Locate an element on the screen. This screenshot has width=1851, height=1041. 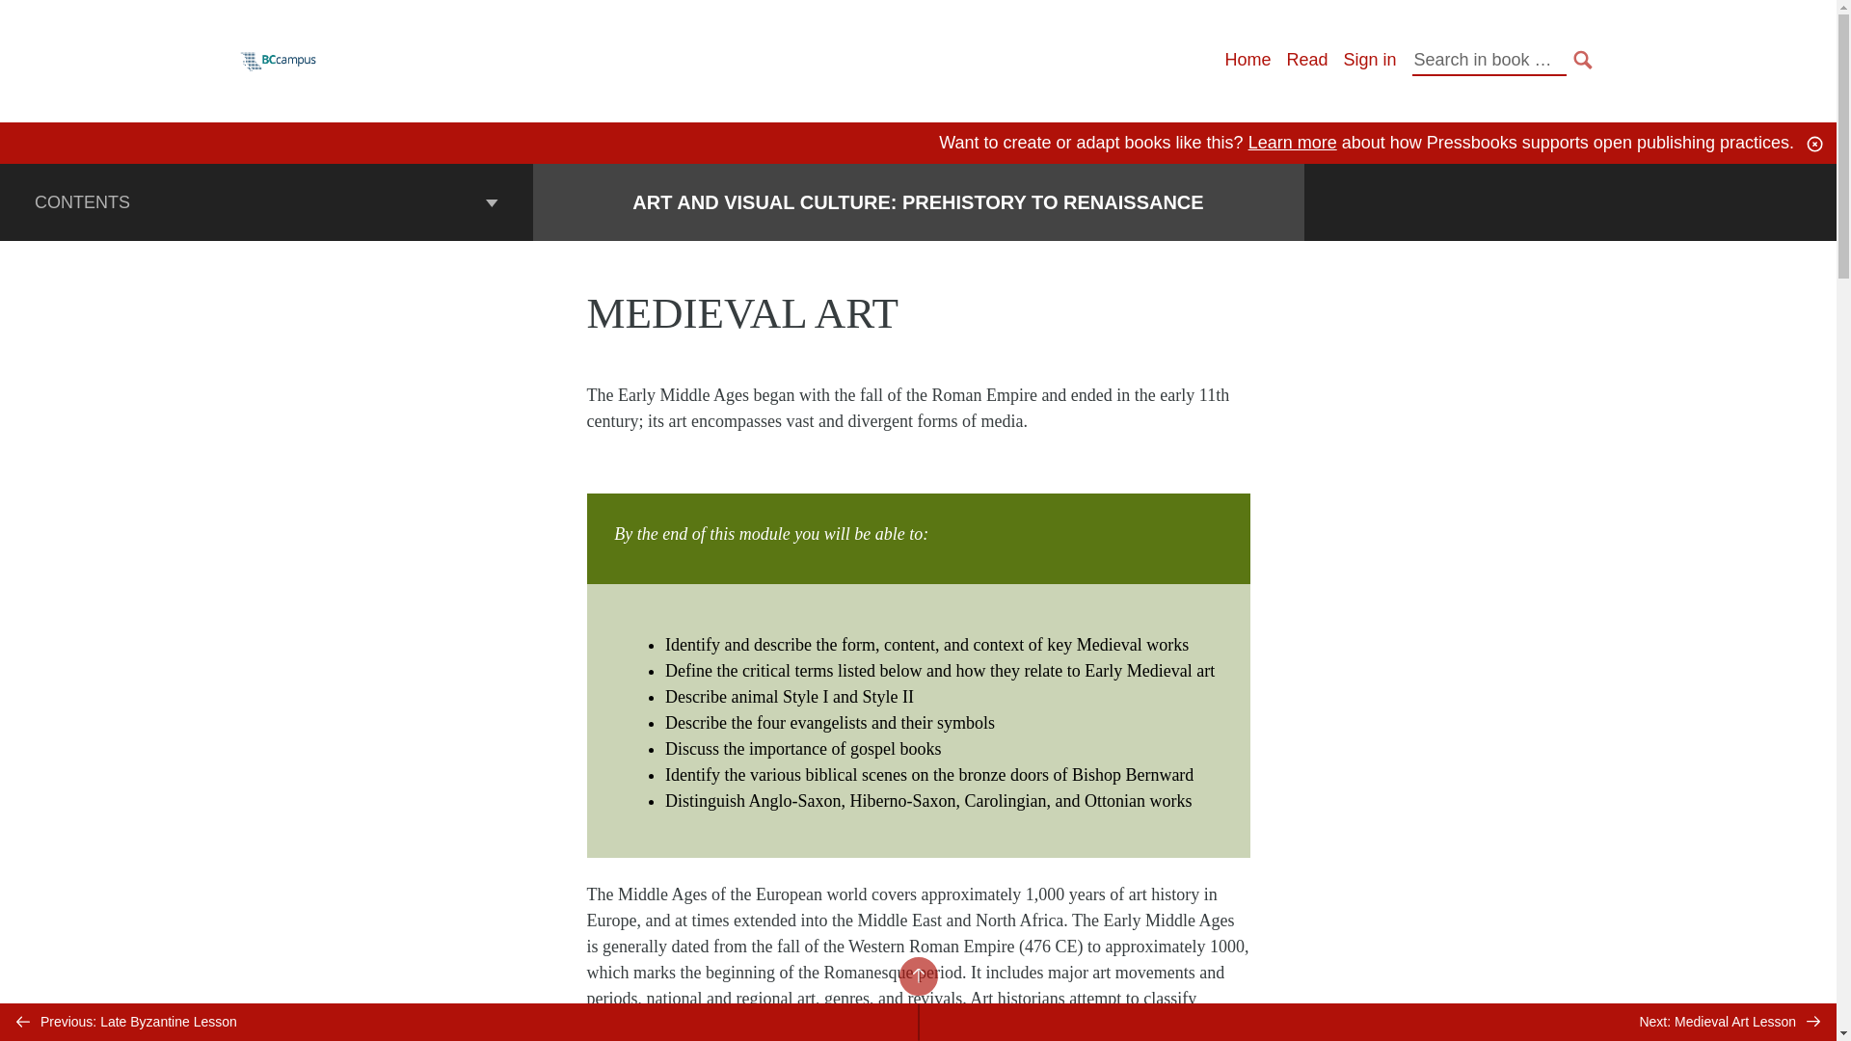
Previous: Late Byzantine Lesson is located at coordinates (459, 1022).